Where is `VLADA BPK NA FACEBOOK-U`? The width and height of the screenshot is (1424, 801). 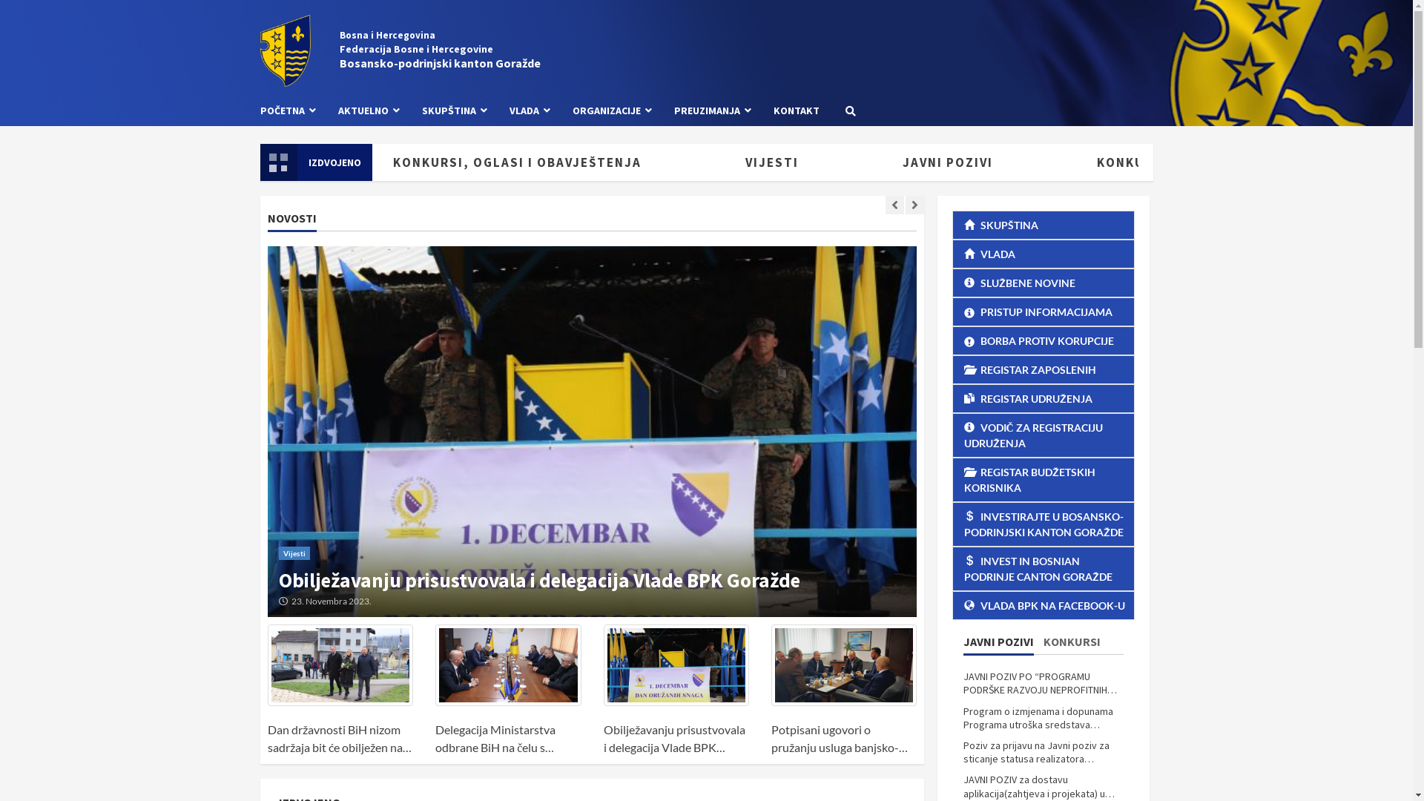 VLADA BPK NA FACEBOOK-U is located at coordinates (1044, 605).